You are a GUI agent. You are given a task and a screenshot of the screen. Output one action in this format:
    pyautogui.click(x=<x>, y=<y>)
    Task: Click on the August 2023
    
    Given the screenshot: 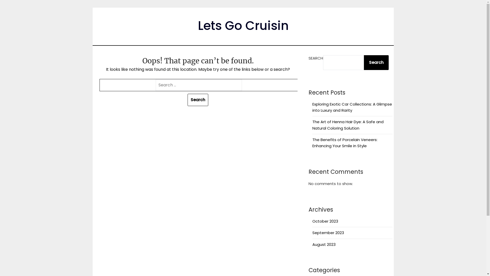 What is the action you would take?
    pyautogui.click(x=324, y=244)
    